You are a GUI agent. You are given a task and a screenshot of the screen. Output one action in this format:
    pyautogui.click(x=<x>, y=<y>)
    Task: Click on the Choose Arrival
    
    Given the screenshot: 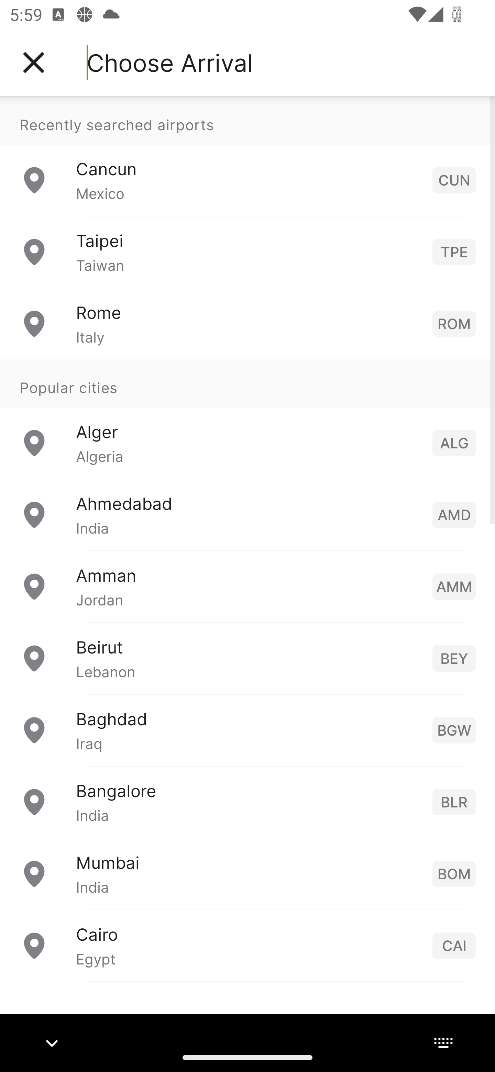 What is the action you would take?
    pyautogui.click(x=169, y=63)
    